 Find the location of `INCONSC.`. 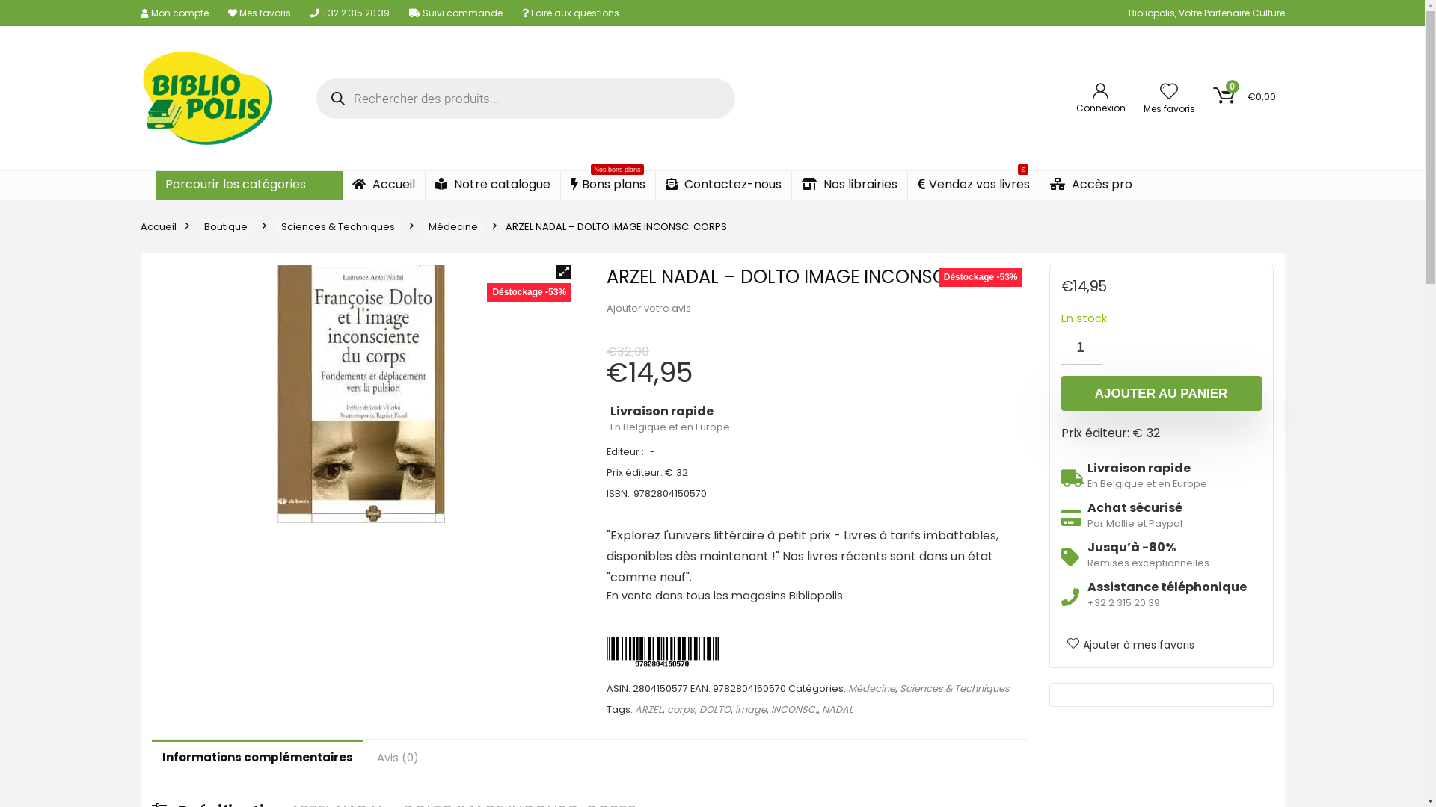

INCONSC. is located at coordinates (794, 710).